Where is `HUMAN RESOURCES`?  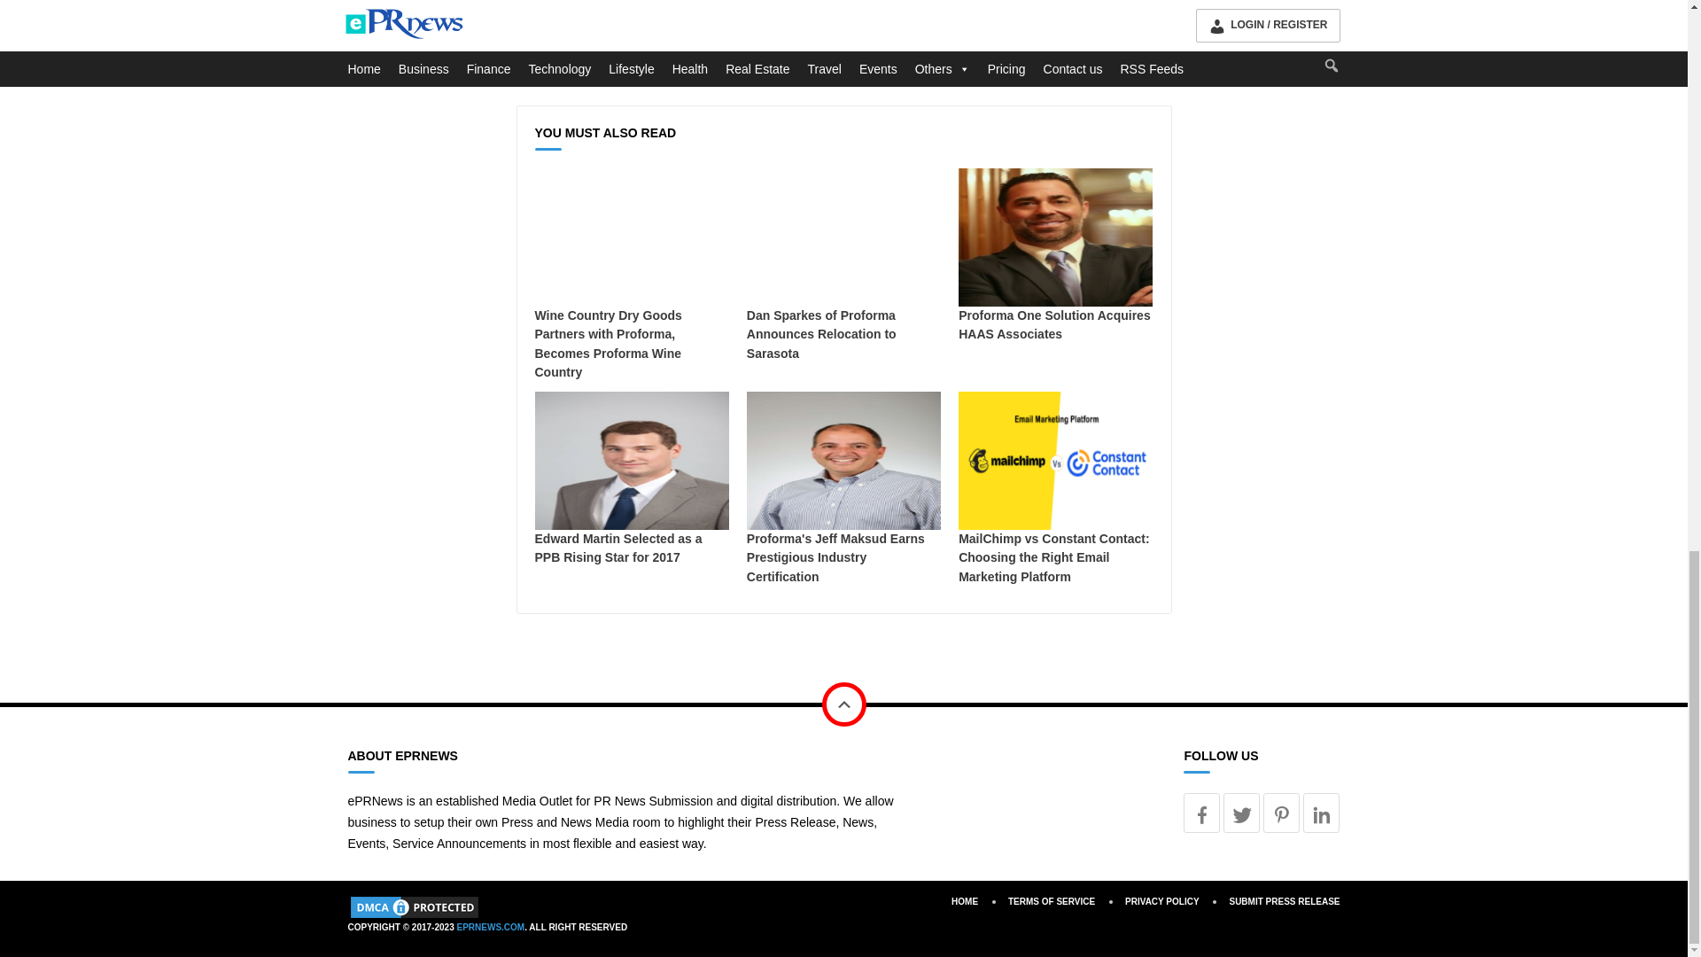
HUMAN RESOURCES is located at coordinates (692, 9).